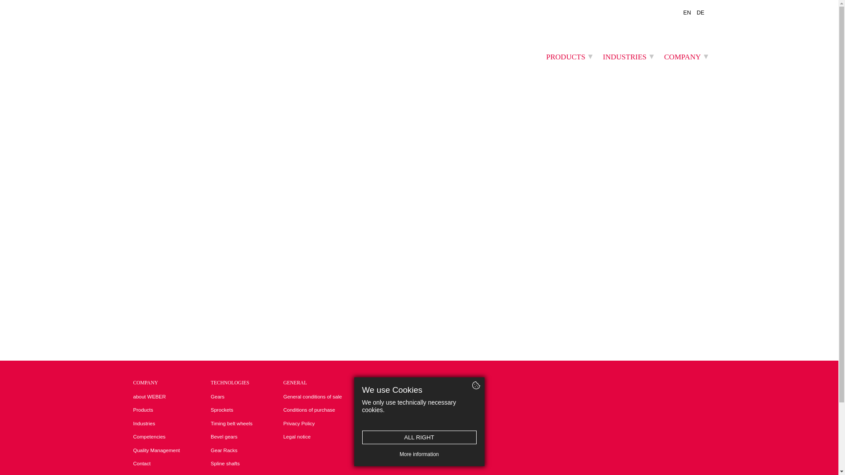  What do you see at coordinates (701, 13) in the screenshot?
I see `DE` at bounding box center [701, 13].